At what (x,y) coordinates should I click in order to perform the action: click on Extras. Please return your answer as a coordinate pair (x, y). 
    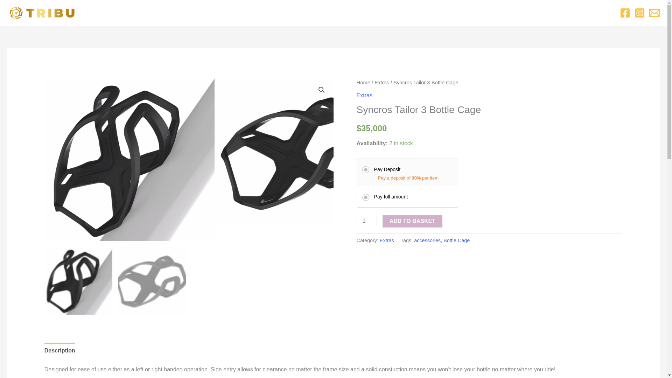
    Looking at the image, I should click on (386, 240).